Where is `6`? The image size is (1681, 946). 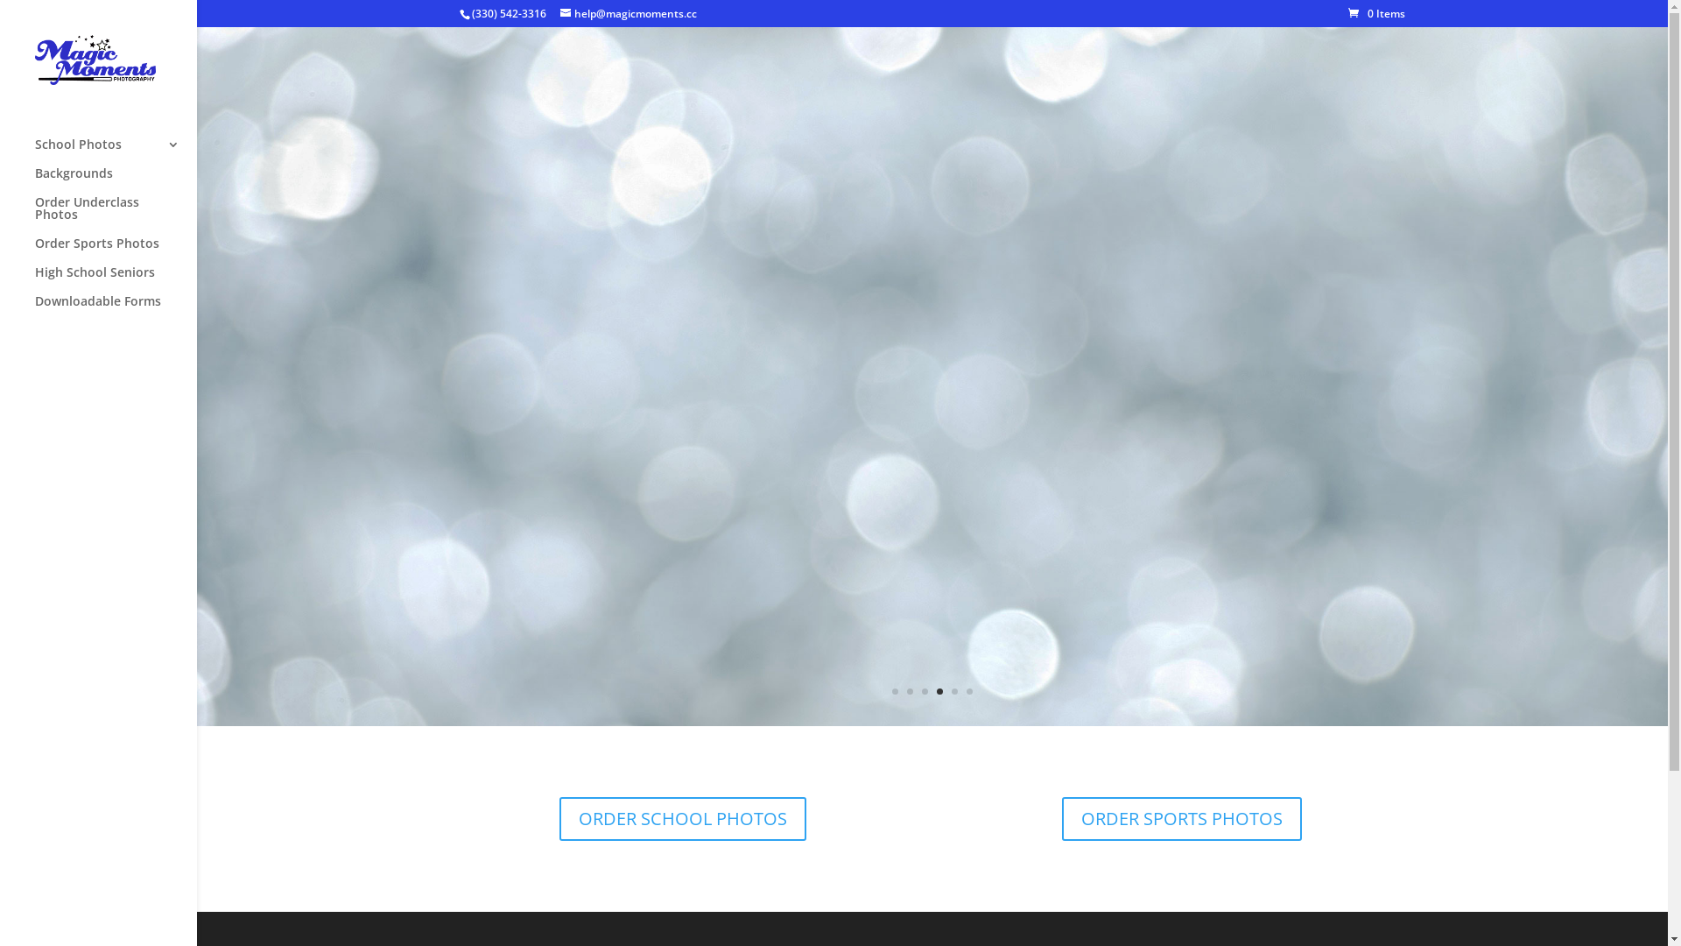
6 is located at coordinates (970, 692).